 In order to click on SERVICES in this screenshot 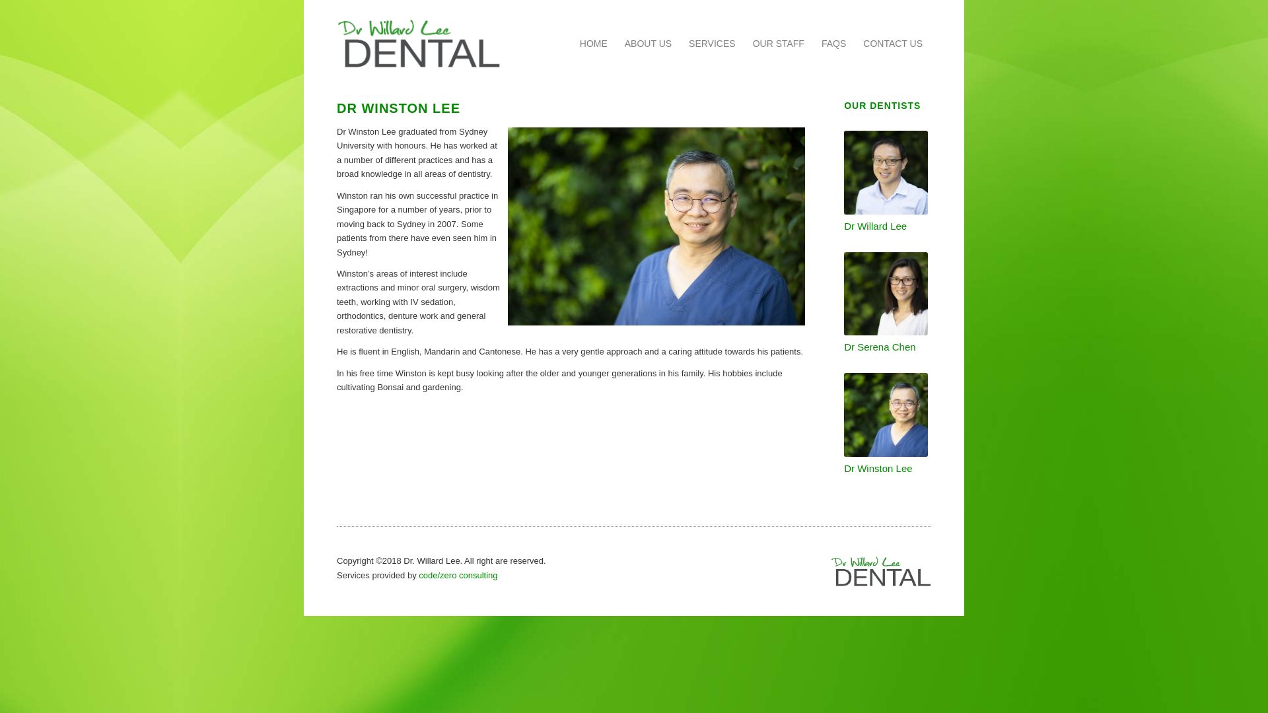, I will do `click(712, 44)`.